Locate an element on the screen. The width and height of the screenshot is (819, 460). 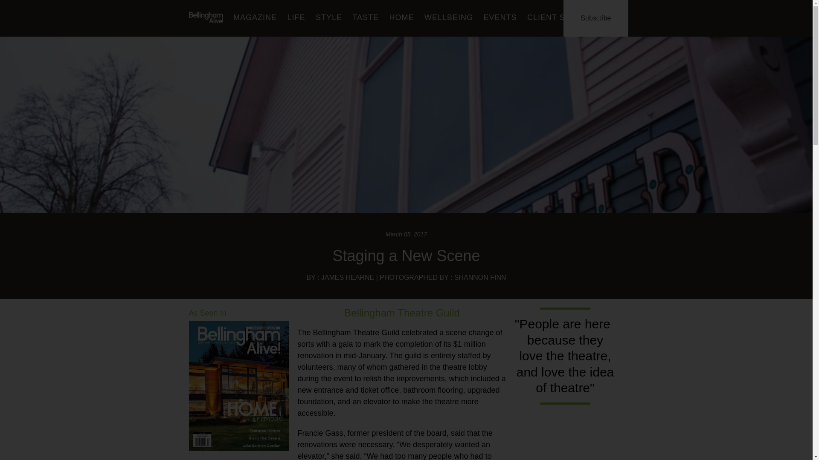
EVENTS is located at coordinates (500, 17).